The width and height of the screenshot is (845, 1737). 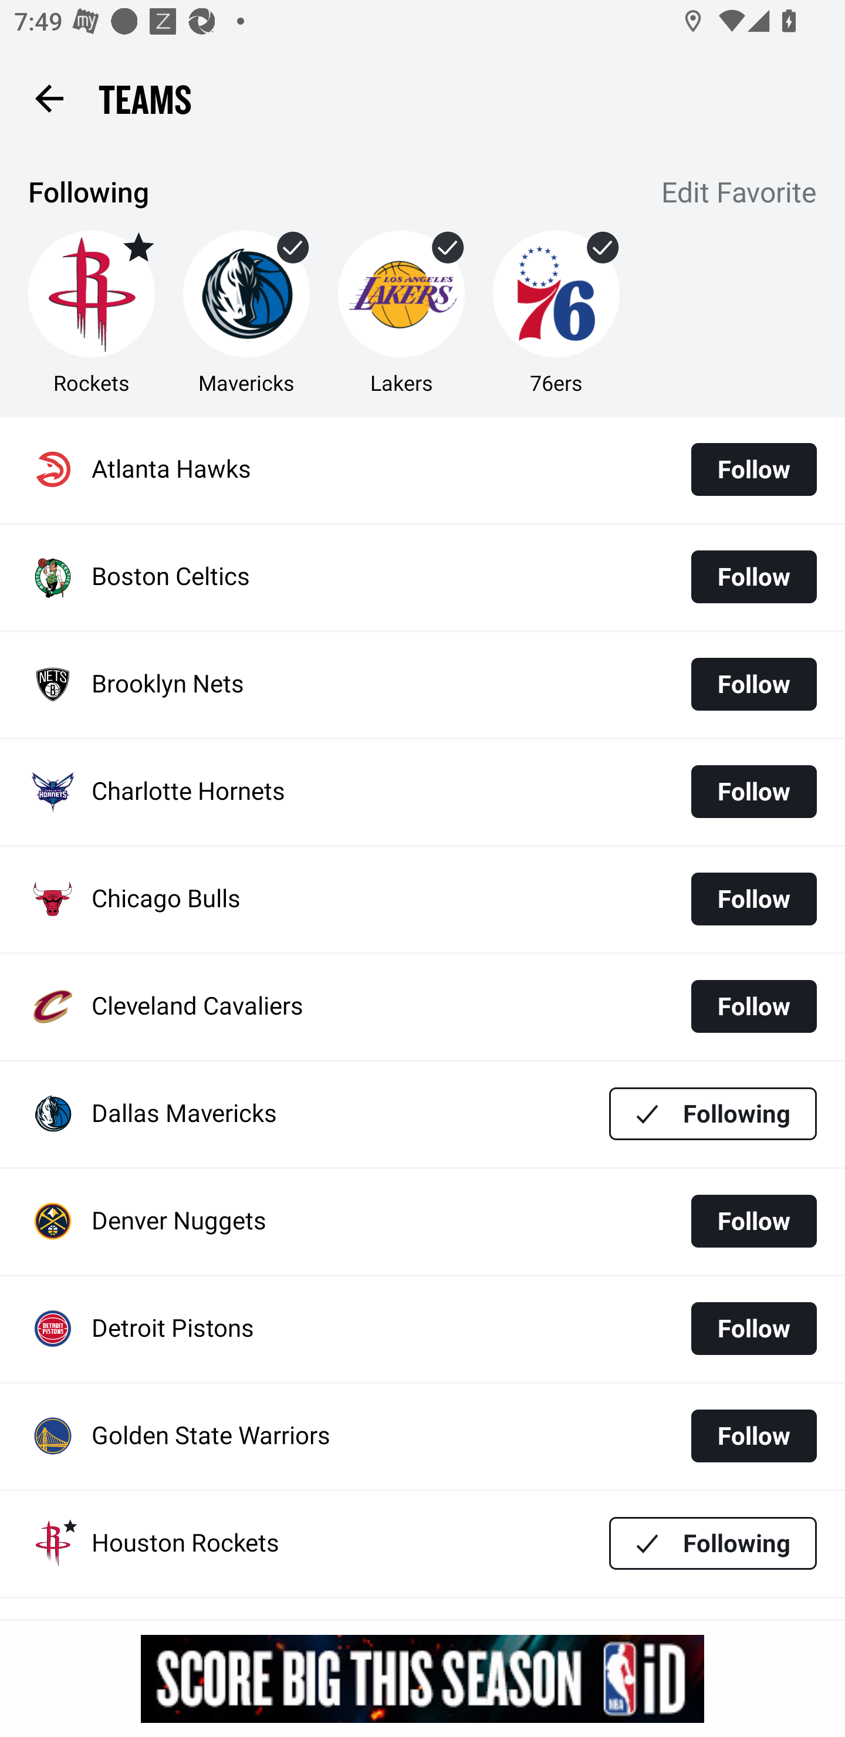 What do you see at coordinates (422, 1678) in the screenshot?
I see `g5nqqygr7owph` at bounding box center [422, 1678].